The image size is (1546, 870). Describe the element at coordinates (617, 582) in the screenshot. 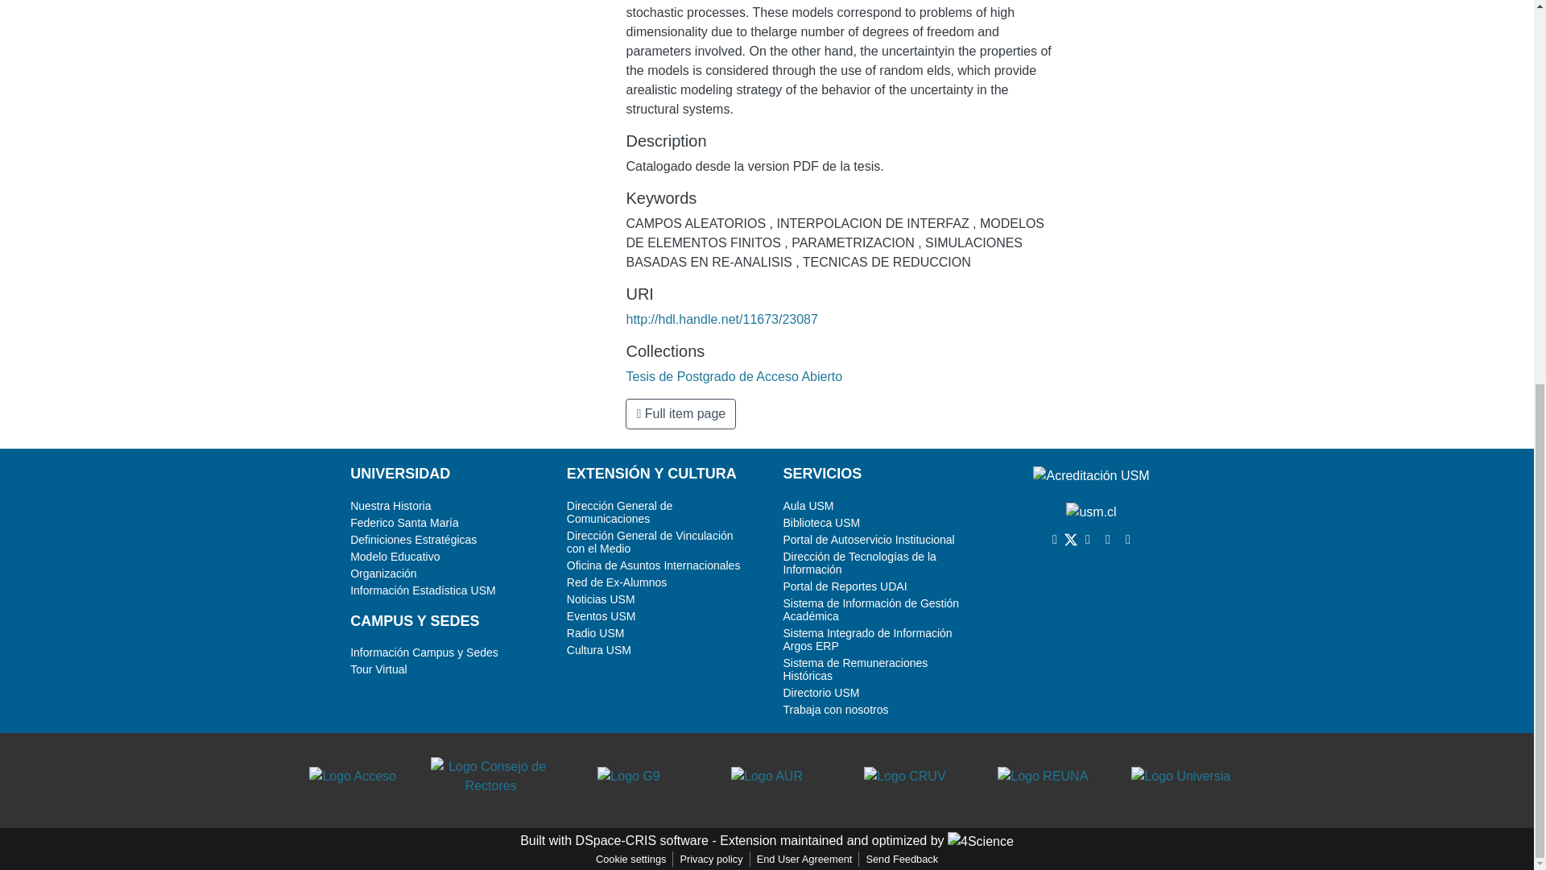

I see `Red de Ex-Alumnos` at that location.